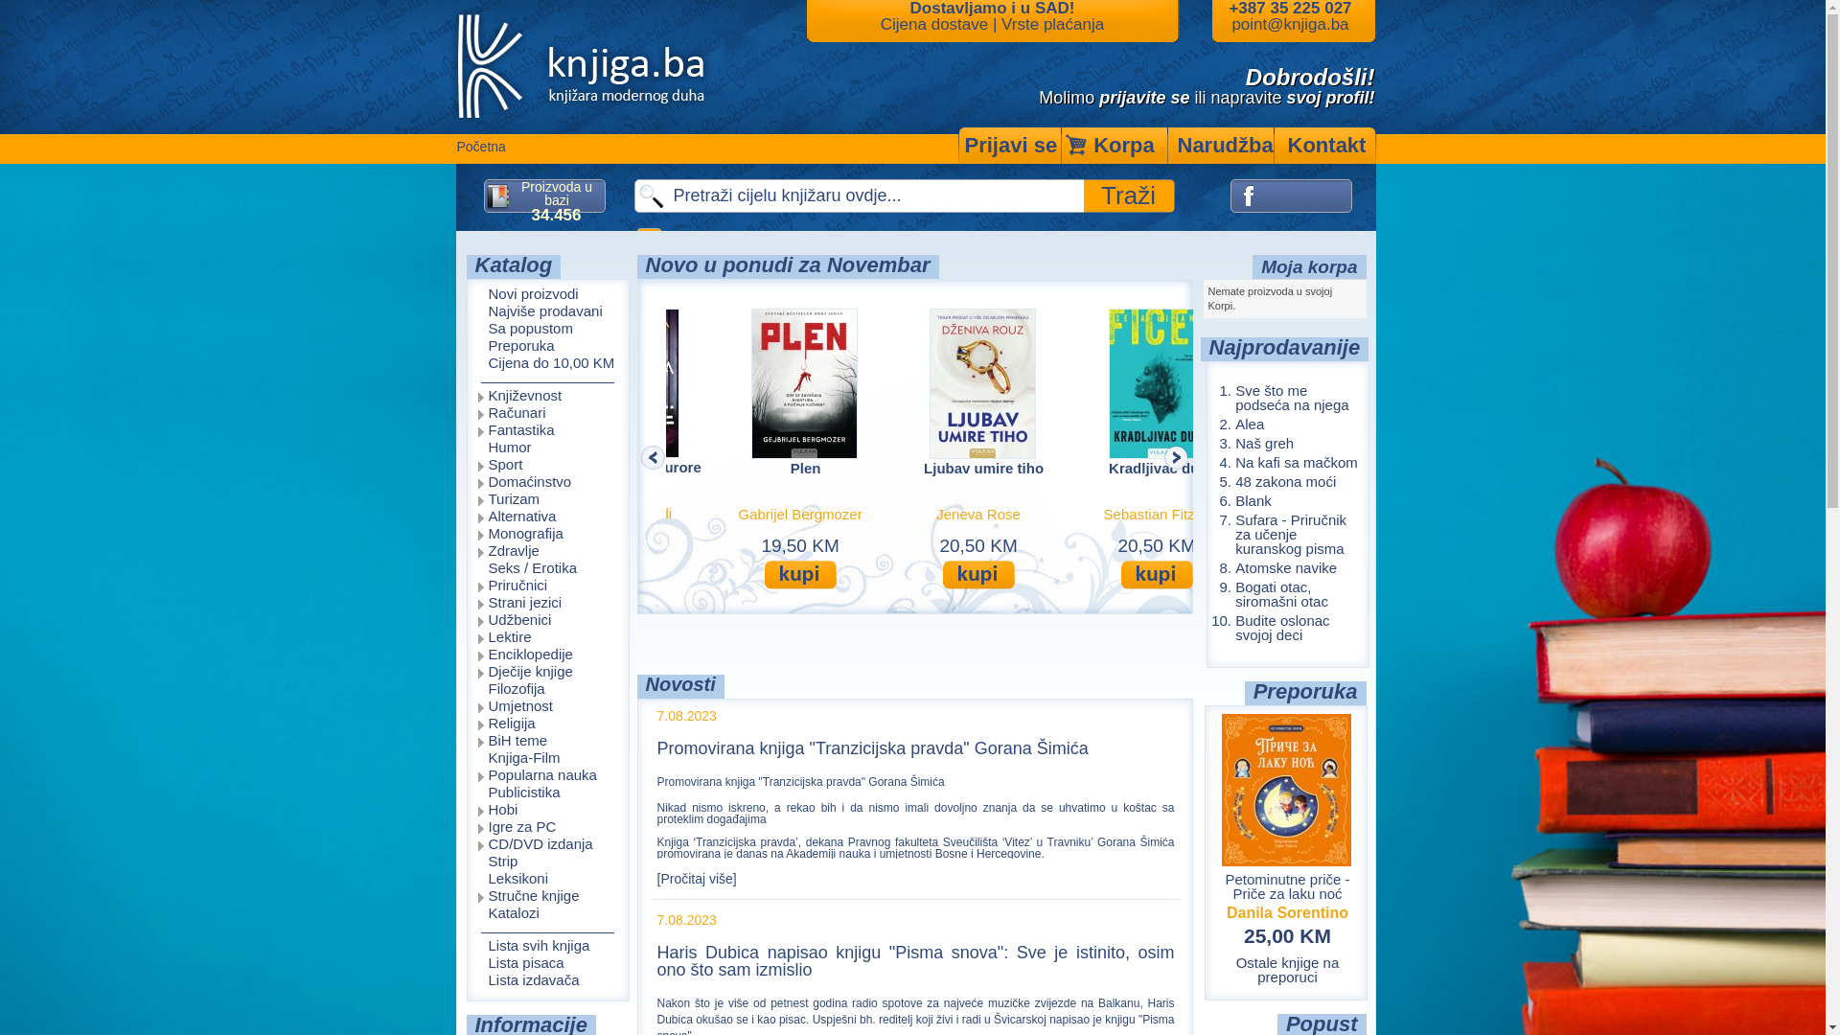 The height and width of the screenshot is (1035, 1840). I want to click on Novi proizvodi, so click(547, 295).